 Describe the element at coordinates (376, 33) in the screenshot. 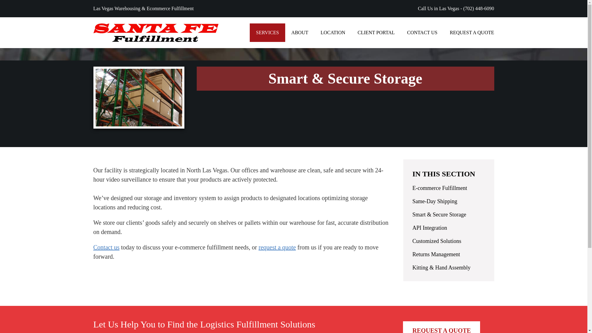

I see `CLIENT PORTAL` at that location.